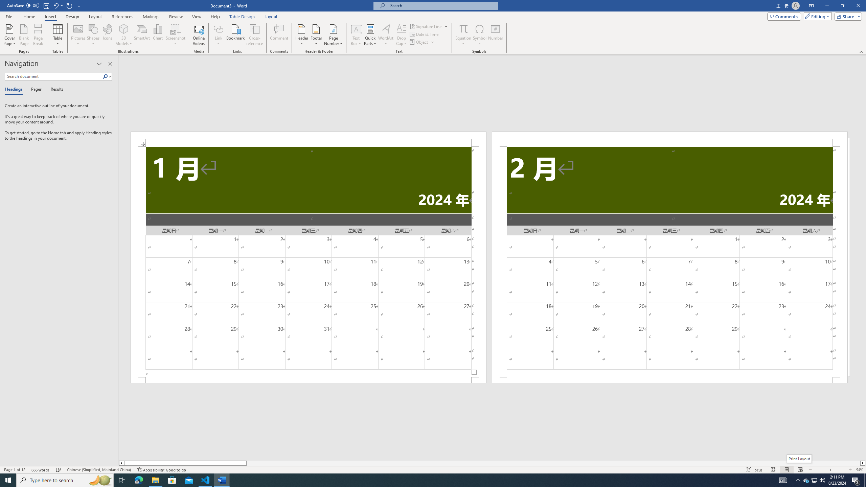  I want to click on WordArt, so click(386, 35).